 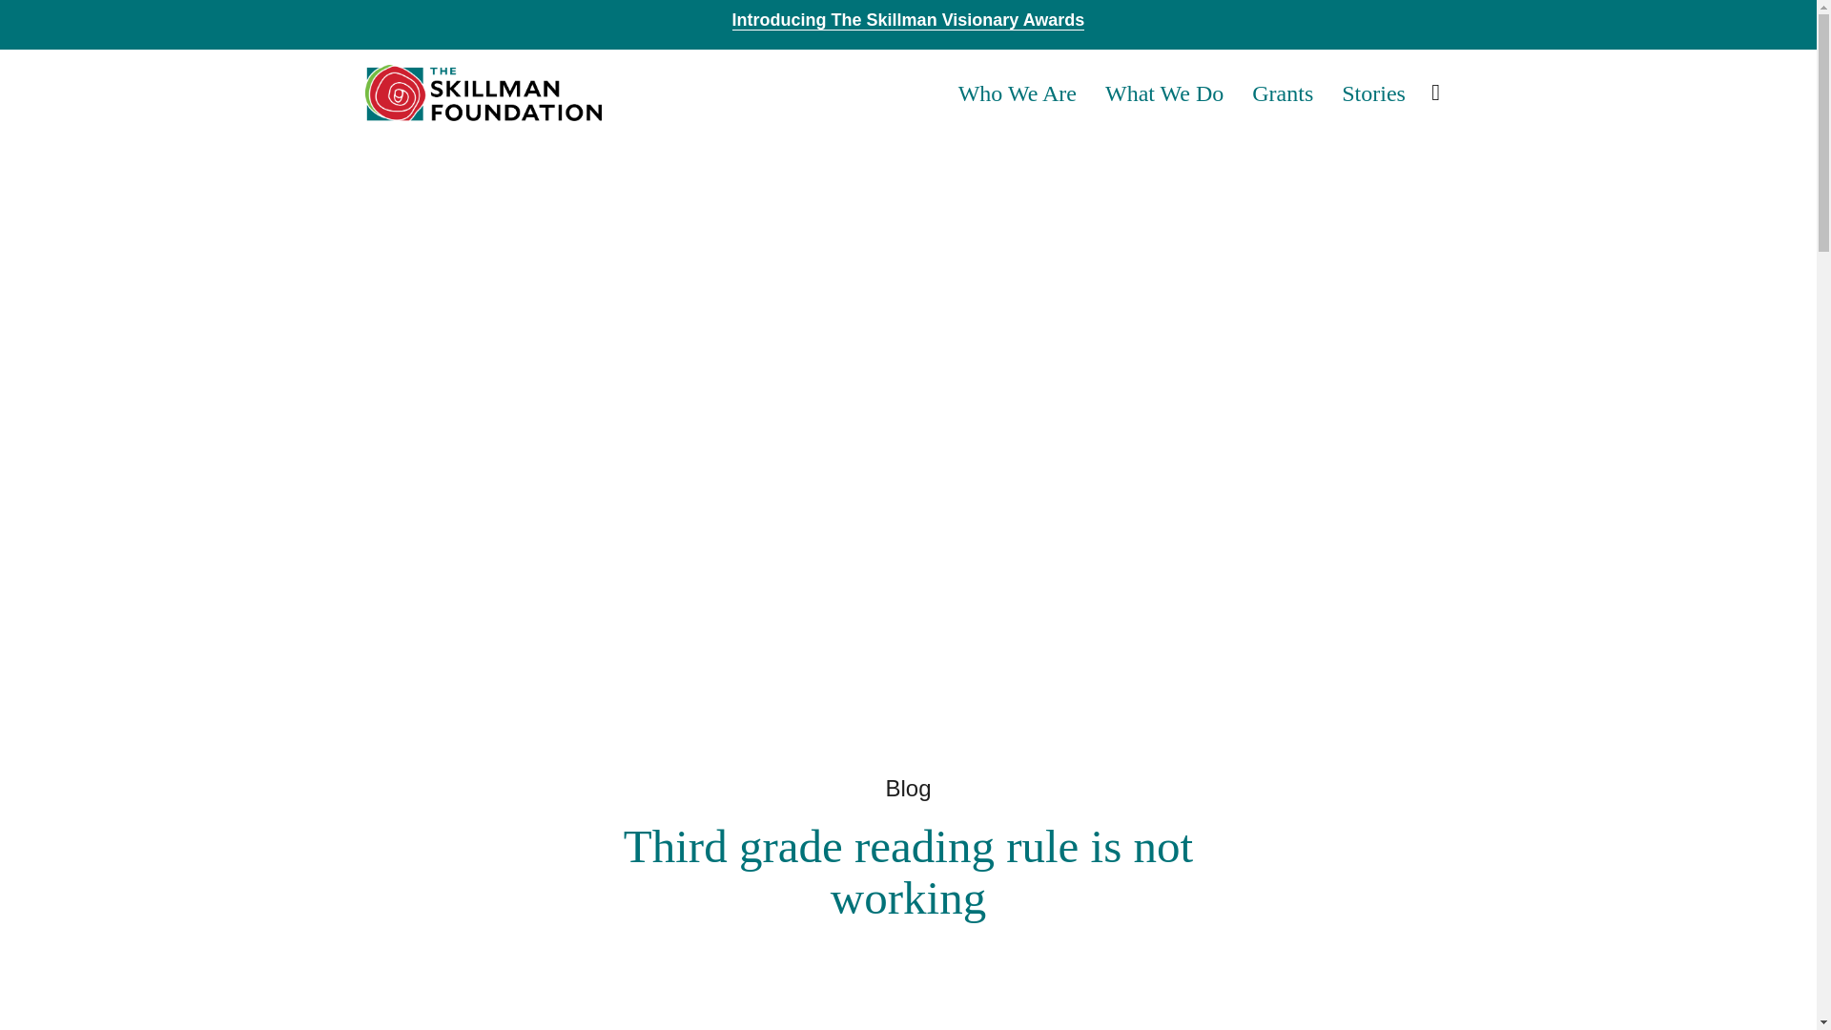 I want to click on What We Do, so click(x=1163, y=93).